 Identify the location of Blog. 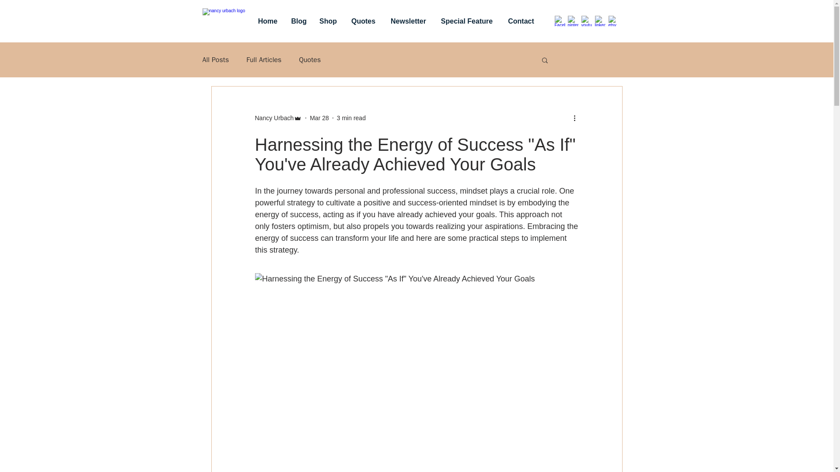
(298, 21).